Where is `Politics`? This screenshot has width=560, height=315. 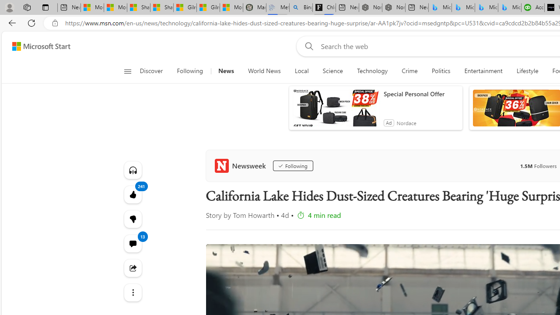
Politics is located at coordinates (441, 71).